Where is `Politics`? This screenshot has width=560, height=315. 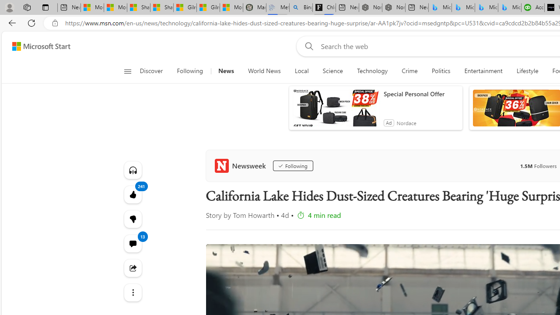
Politics is located at coordinates (441, 71).